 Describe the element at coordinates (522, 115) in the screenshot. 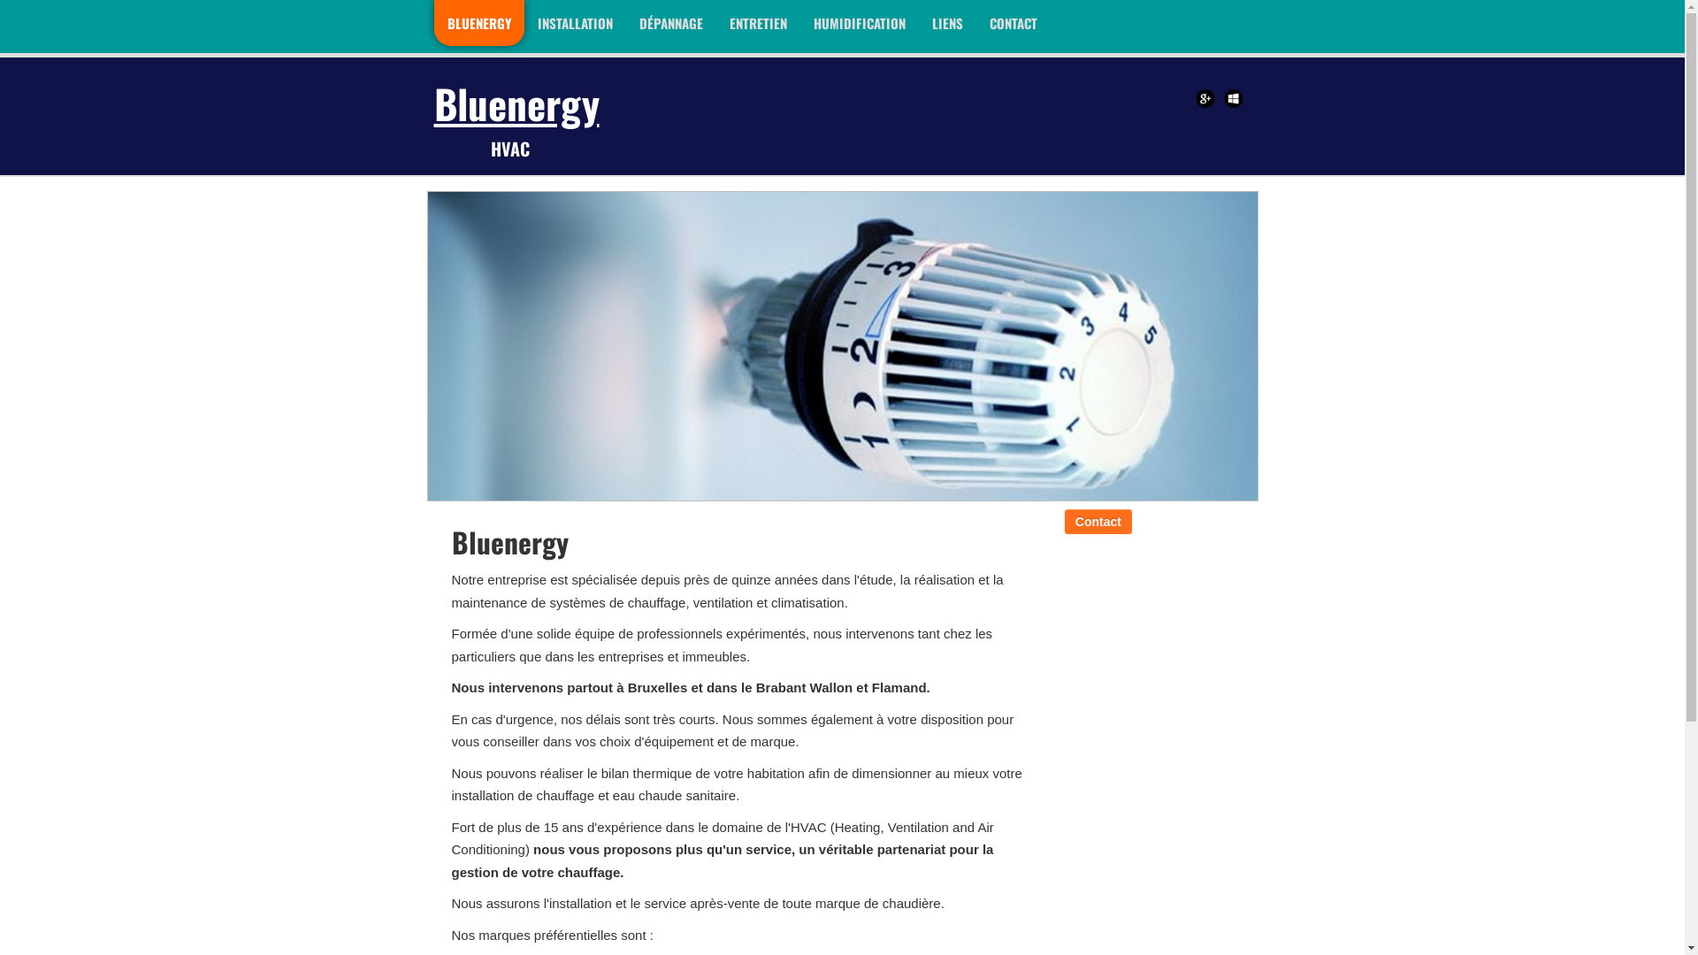

I see `Bluenergy
HVAC` at that location.